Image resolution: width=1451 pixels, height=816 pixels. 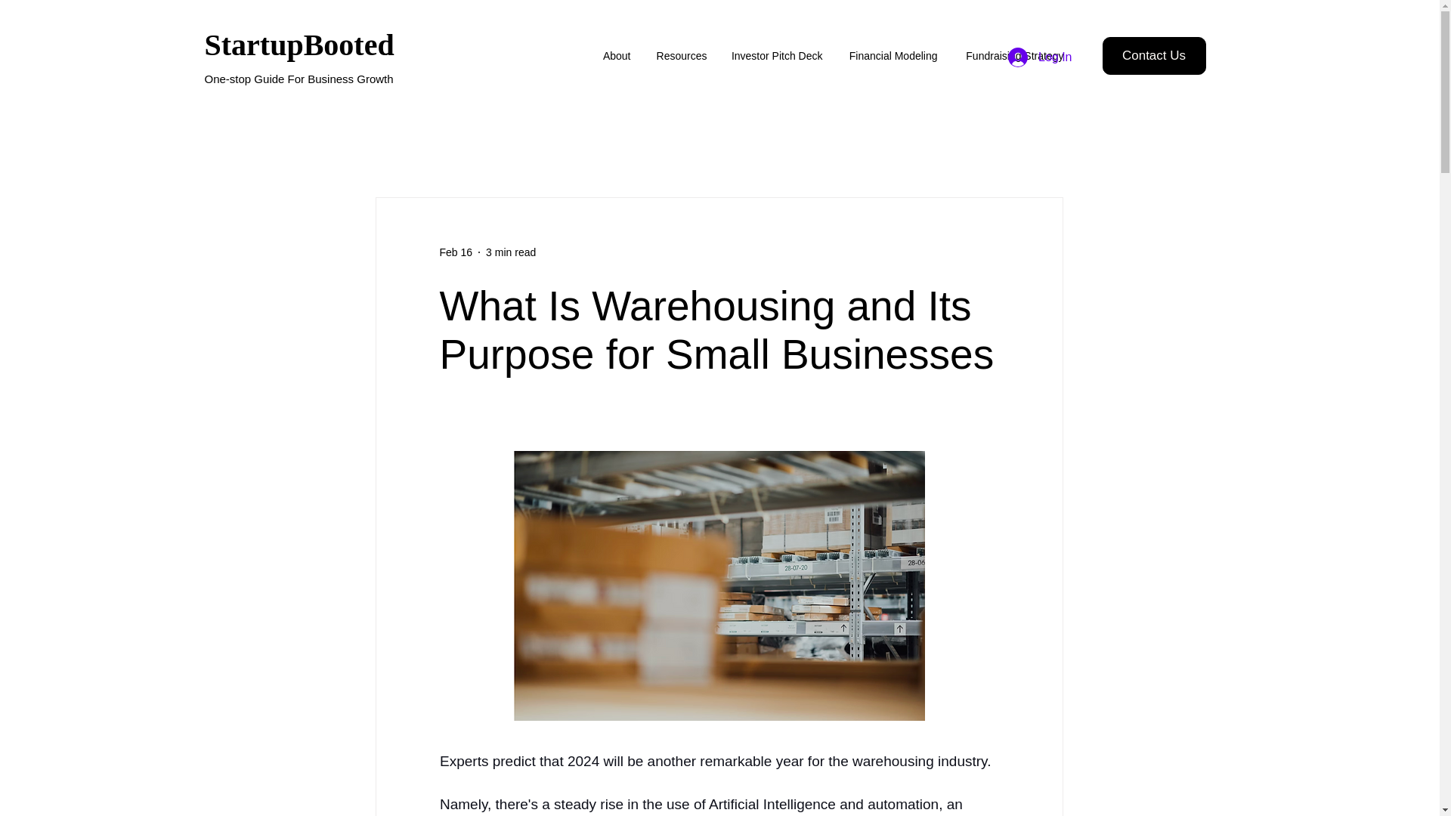 What do you see at coordinates (680, 56) in the screenshot?
I see `Resources` at bounding box center [680, 56].